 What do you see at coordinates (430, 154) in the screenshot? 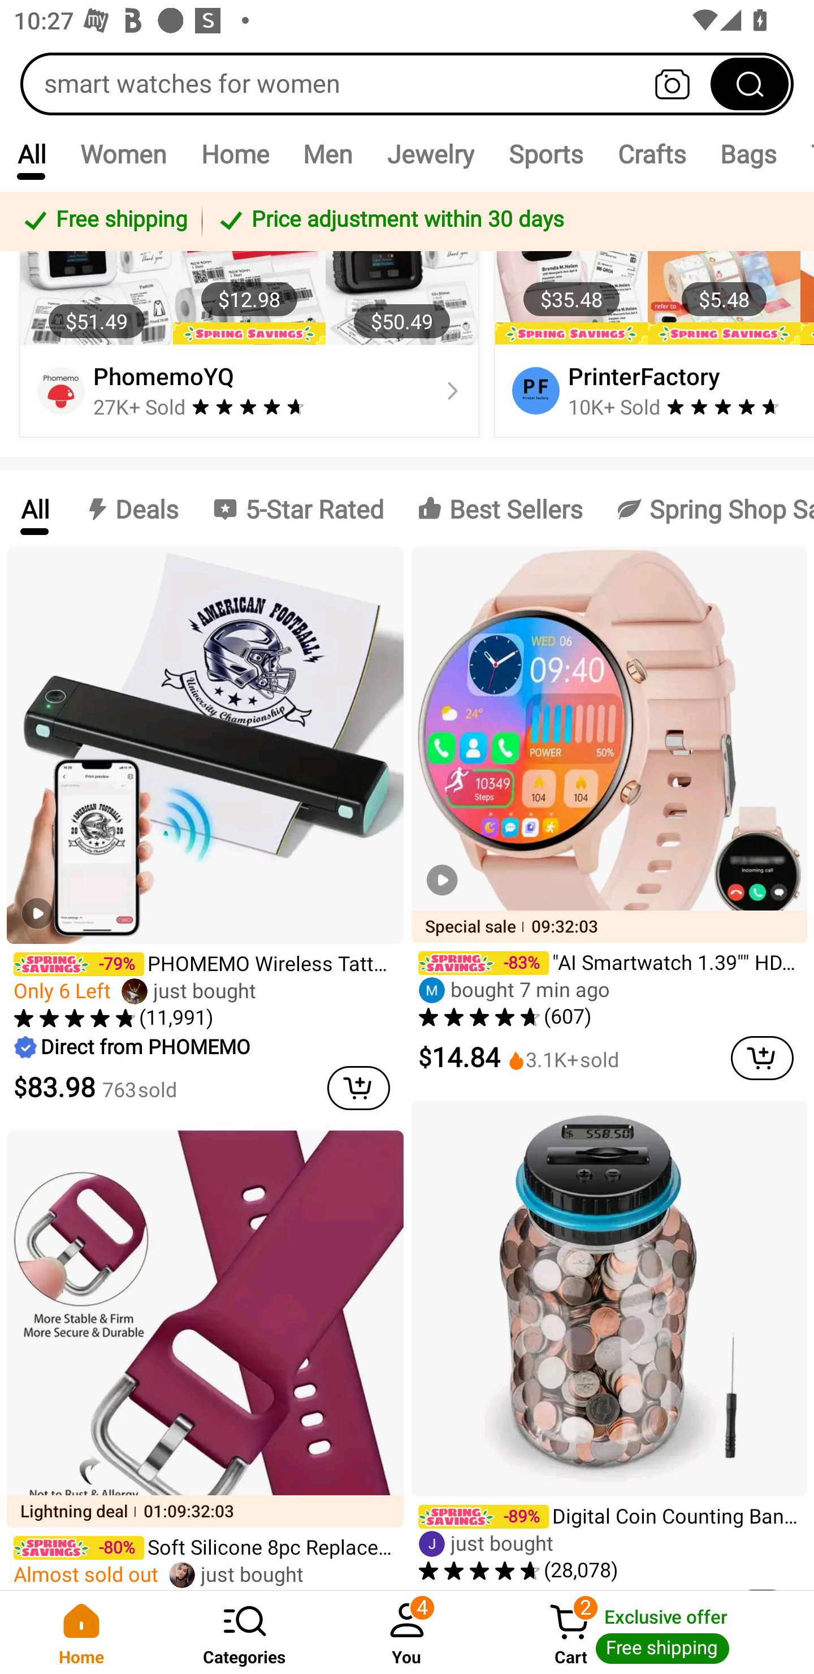
I see `Jewelry` at bounding box center [430, 154].